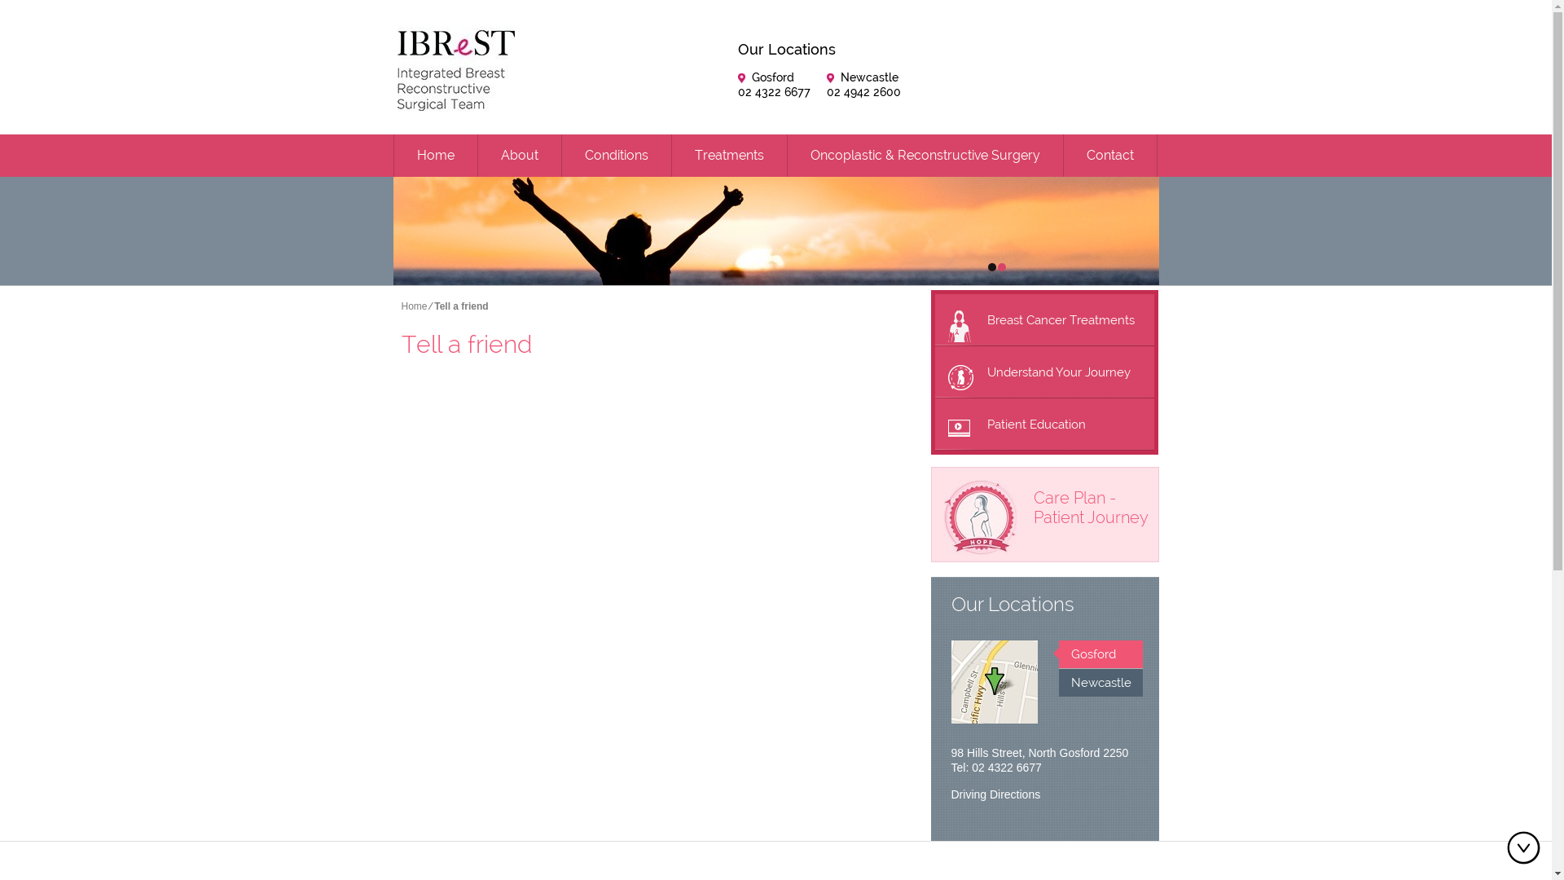 This screenshot has height=880, width=1564. What do you see at coordinates (1101, 654) in the screenshot?
I see `Gosford` at bounding box center [1101, 654].